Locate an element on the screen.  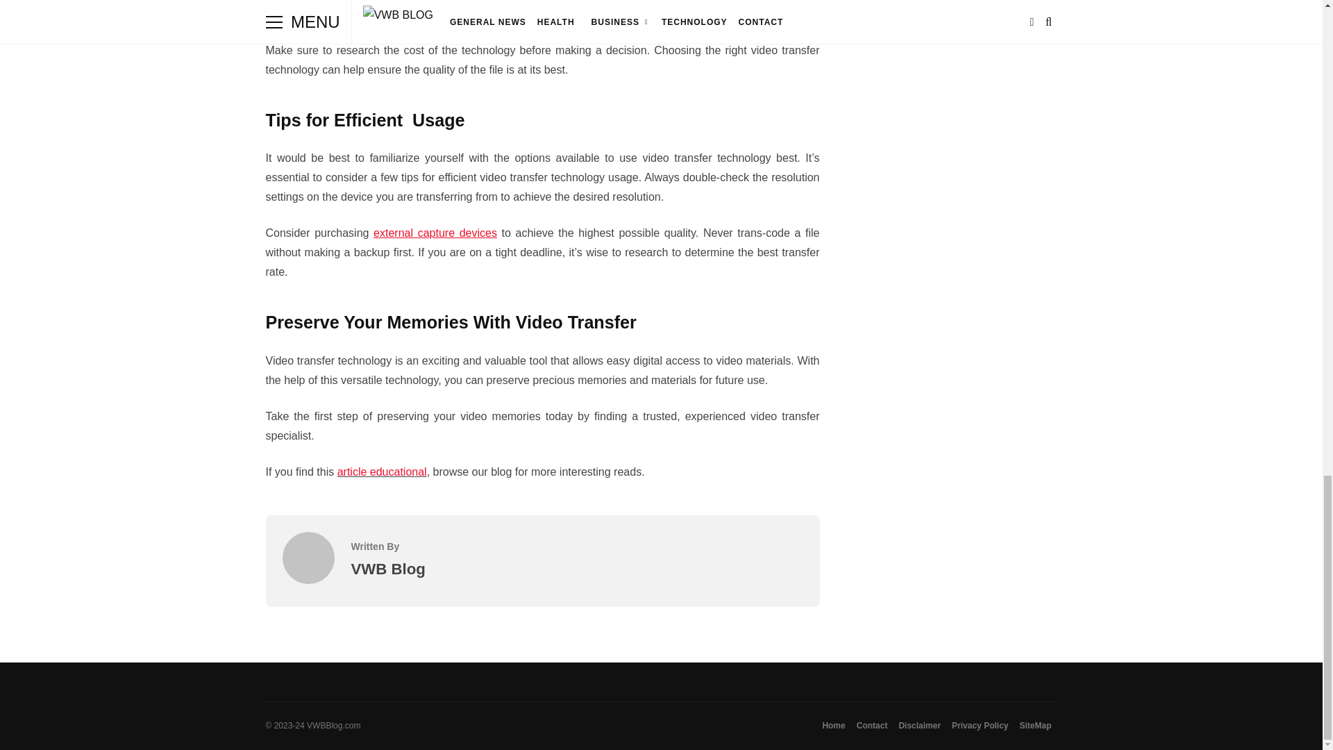
VWB Blog is located at coordinates (308, 580).